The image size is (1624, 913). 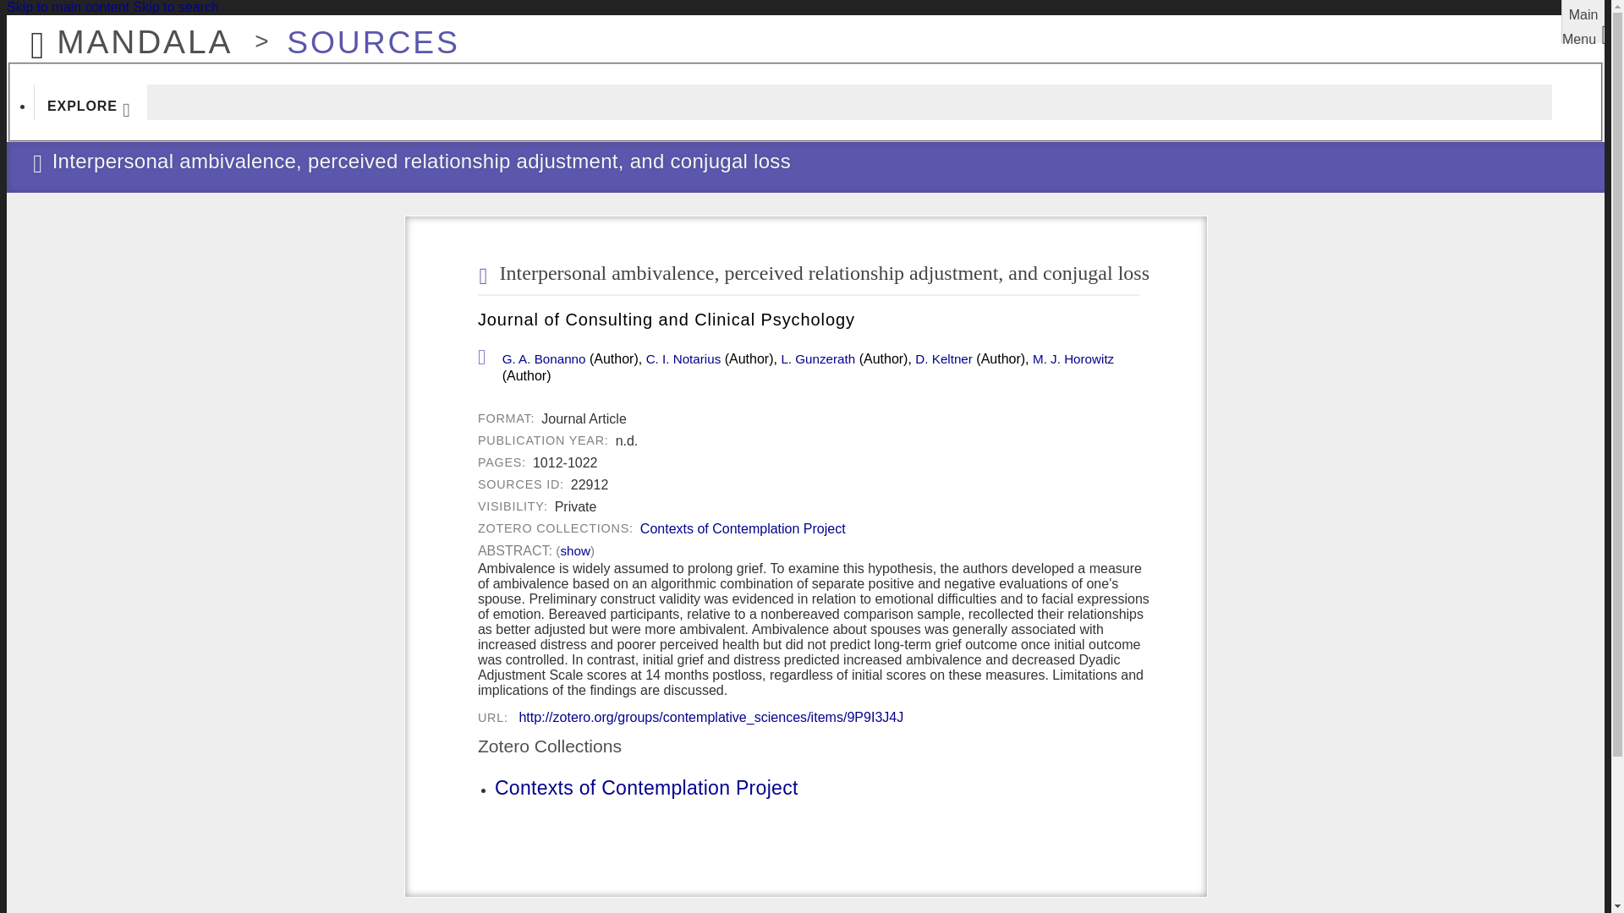 What do you see at coordinates (126, 33) in the screenshot?
I see `MANDALA` at bounding box center [126, 33].